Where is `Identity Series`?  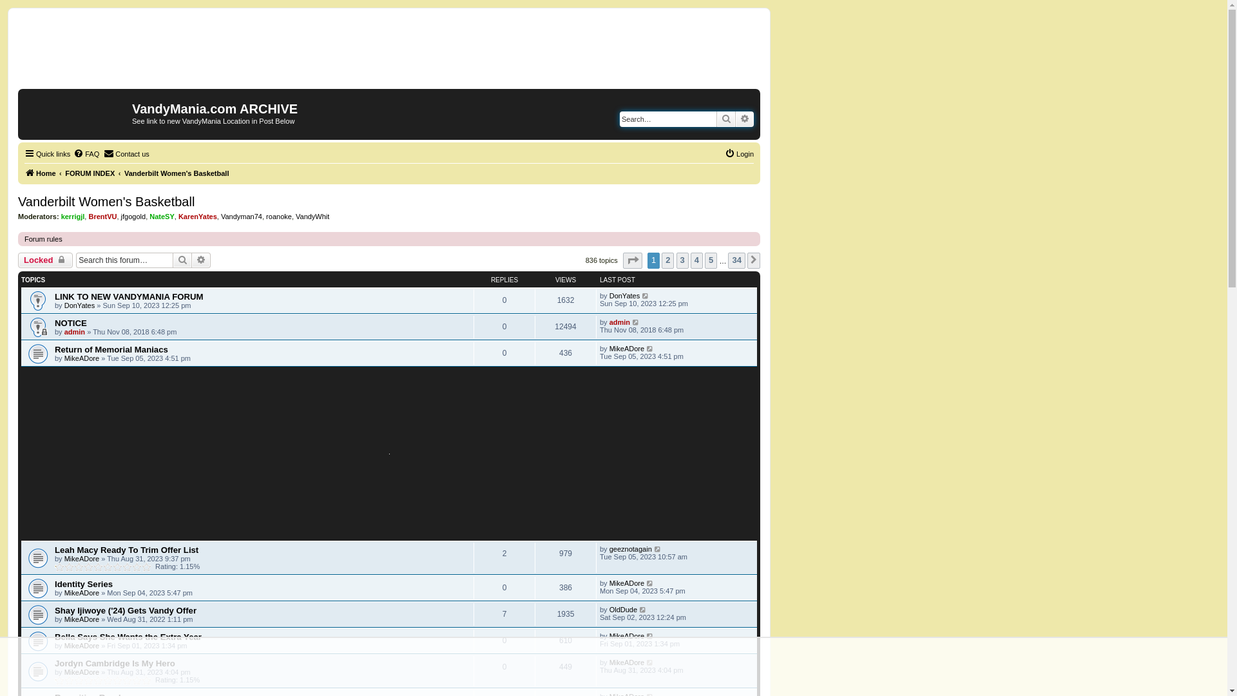
Identity Series is located at coordinates (84, 584).